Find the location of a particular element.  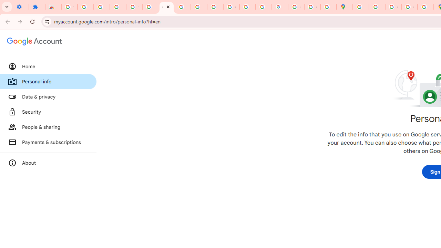

Google Maps is located at coordinates (345, 7).